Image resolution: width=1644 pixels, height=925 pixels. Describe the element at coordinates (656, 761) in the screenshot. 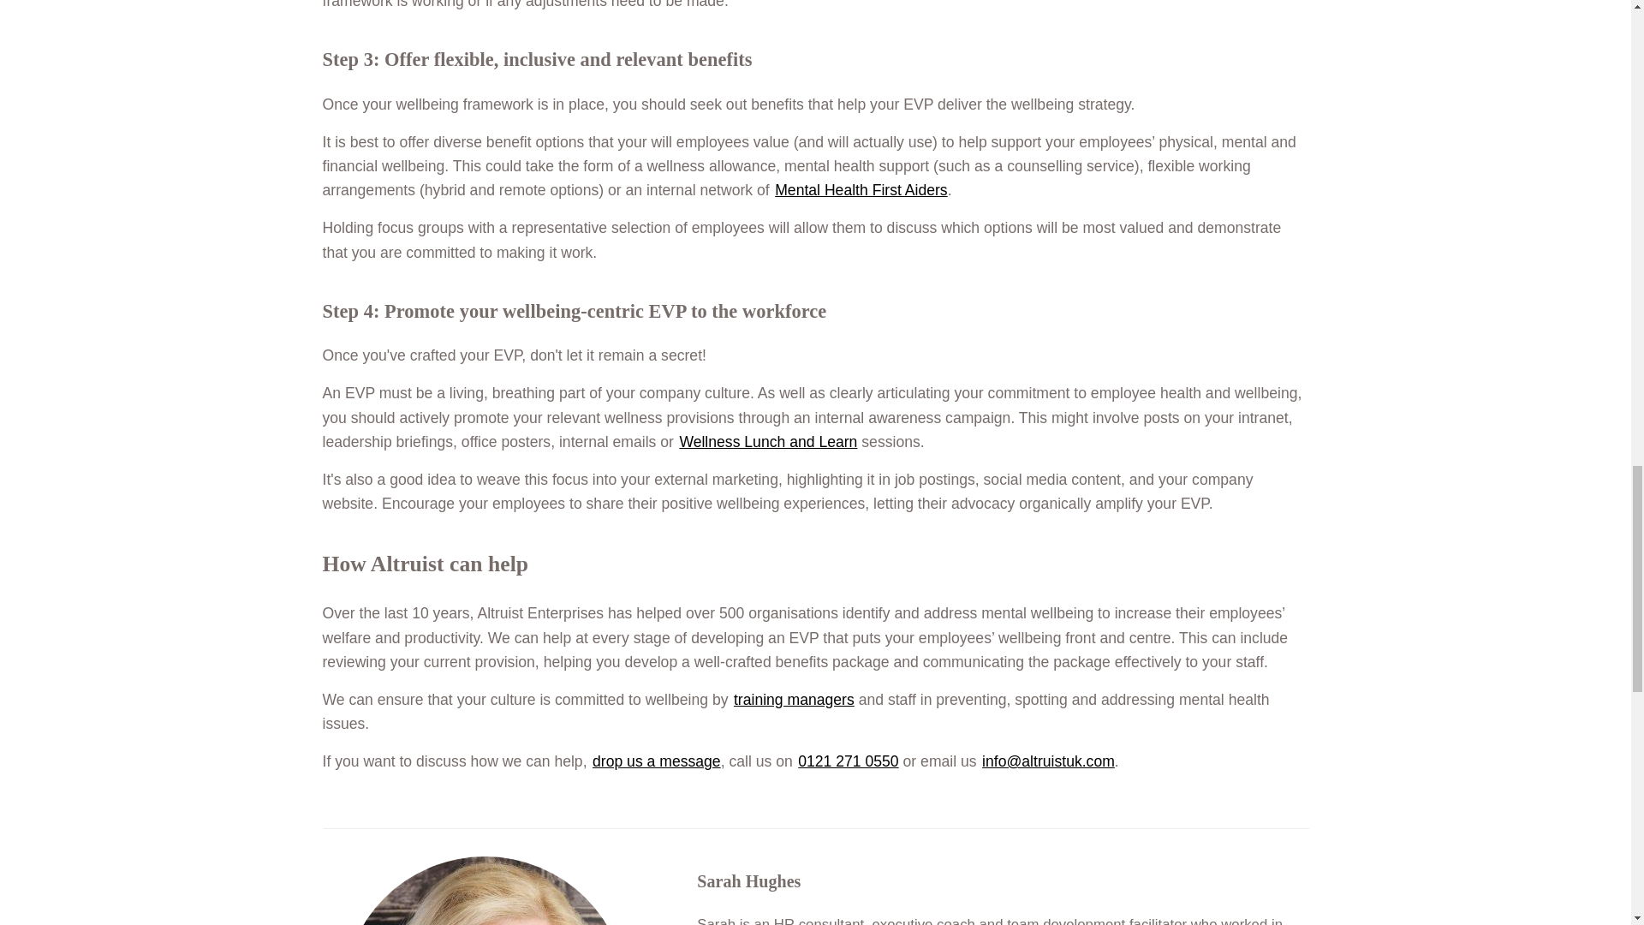

I see `drop us a message` at that location.